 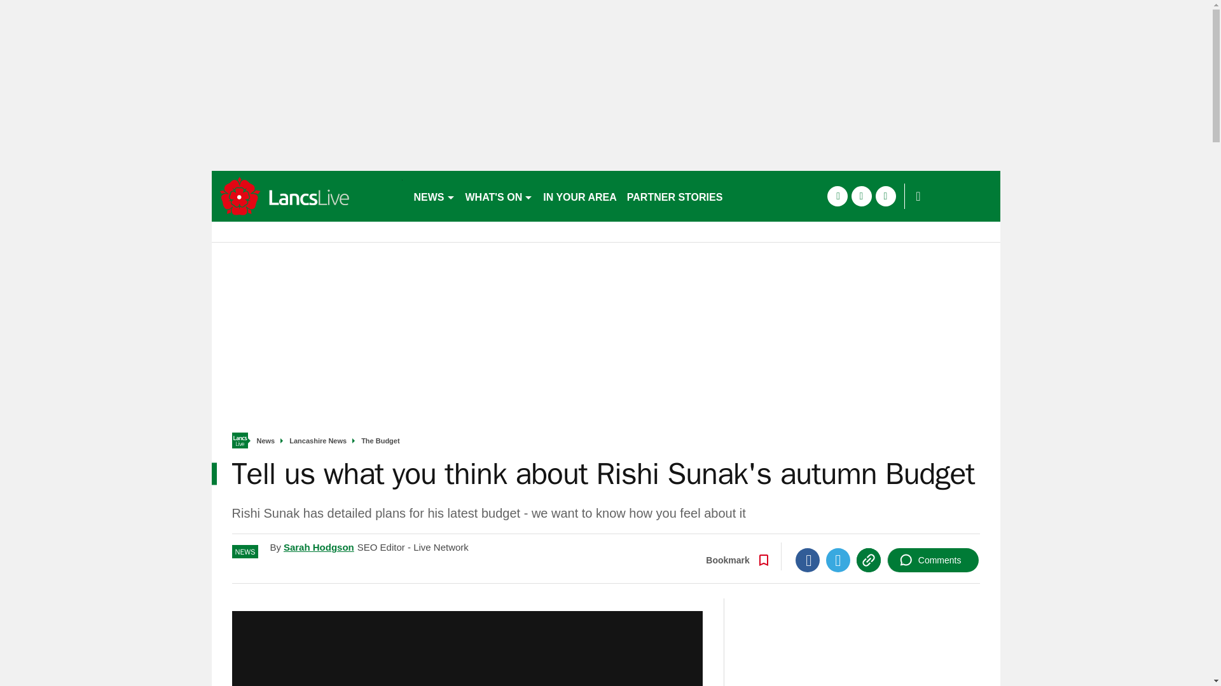 I want to click on facebook, so click(x=837, y=196).